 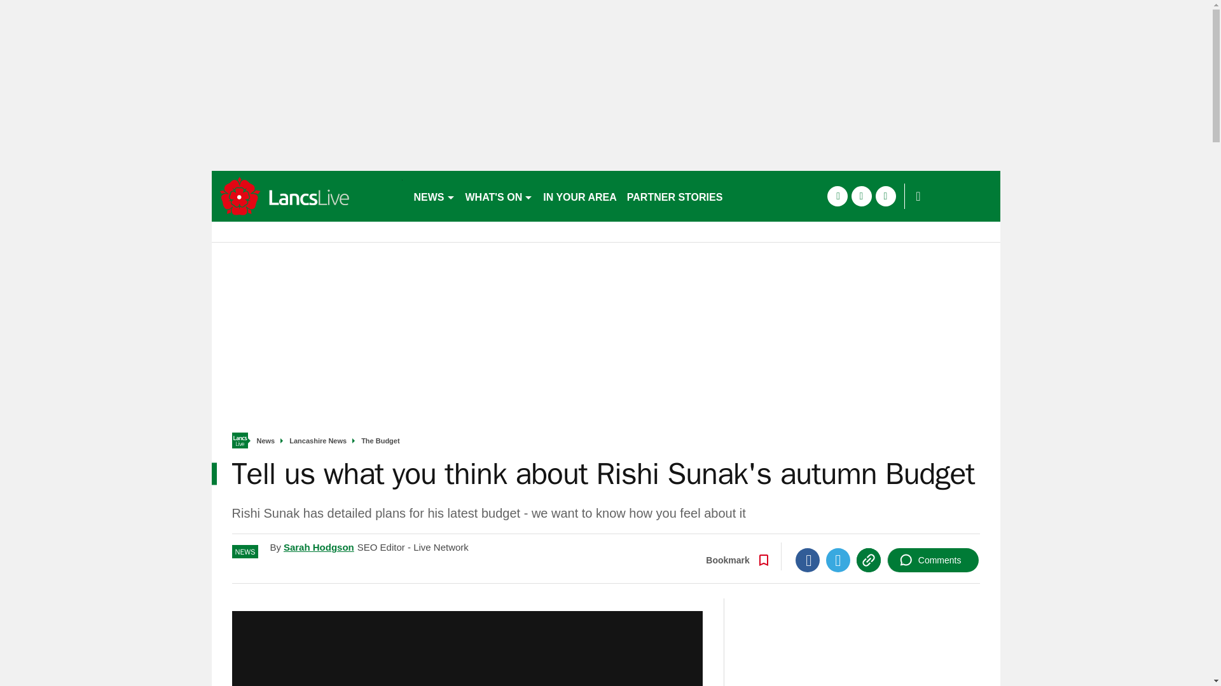 I want to click on facebook, so click(x=837, y=196).